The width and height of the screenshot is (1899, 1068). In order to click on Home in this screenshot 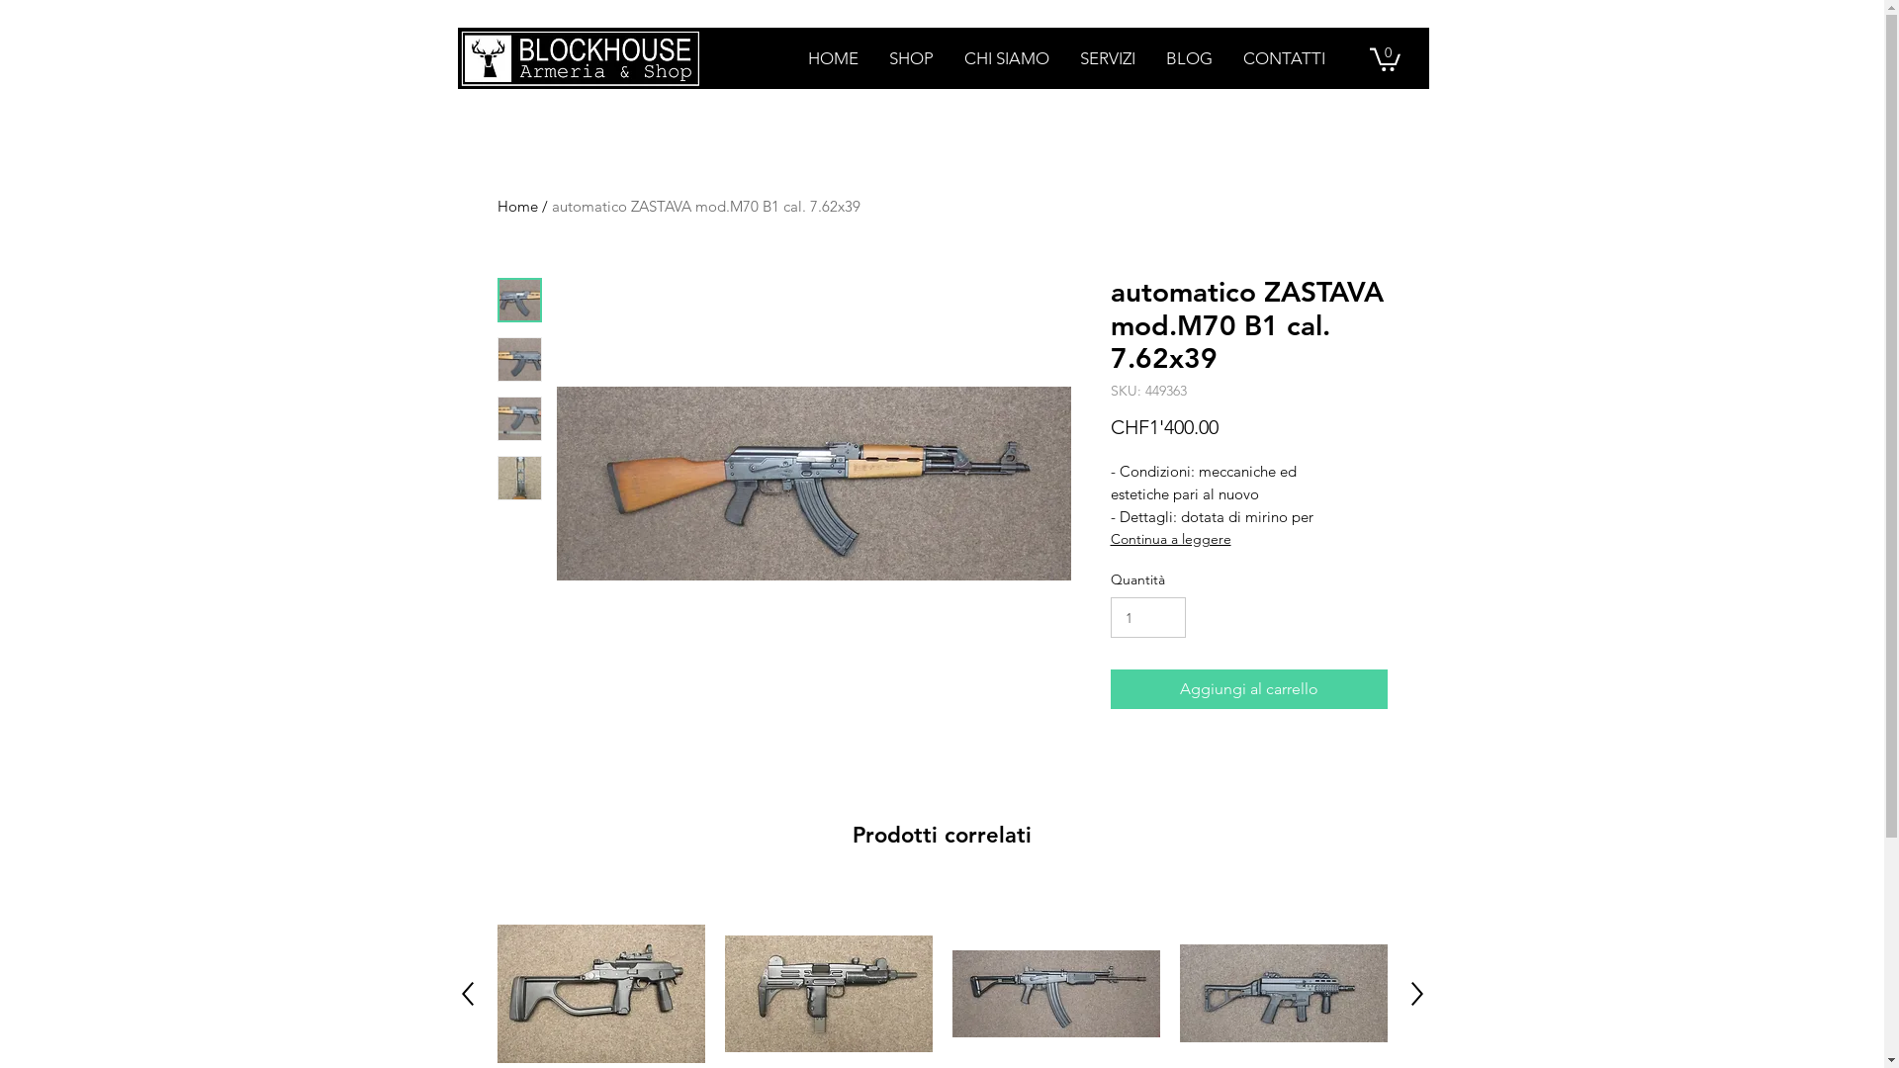, I will do `click(516, 206)`.